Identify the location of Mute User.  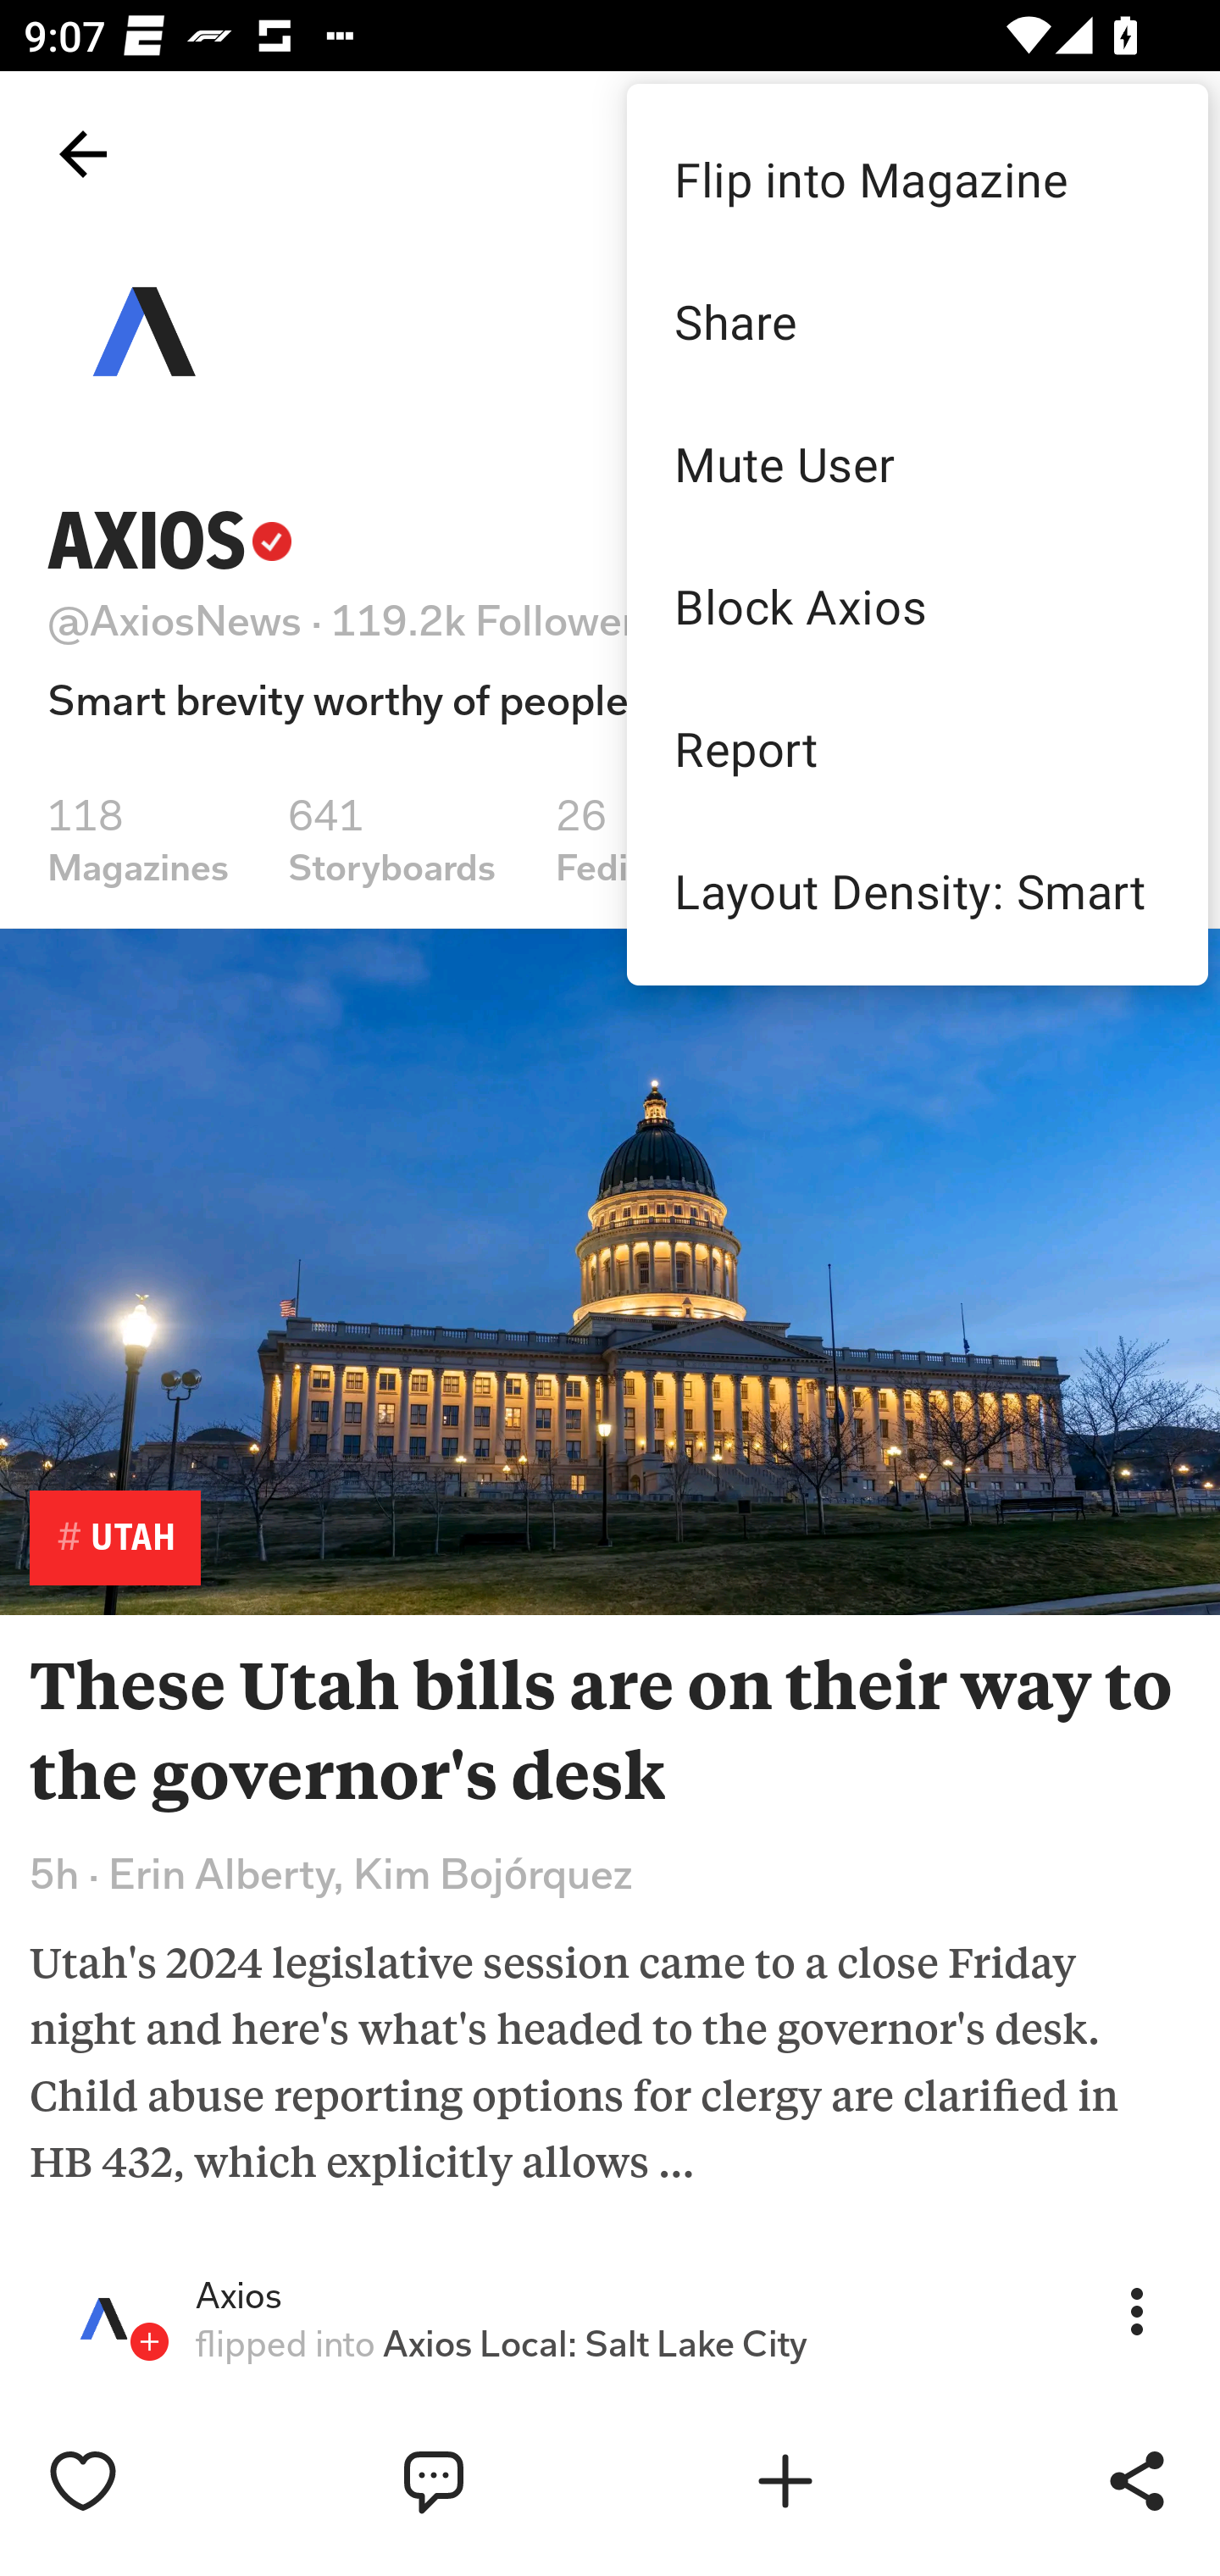
(917, 464).